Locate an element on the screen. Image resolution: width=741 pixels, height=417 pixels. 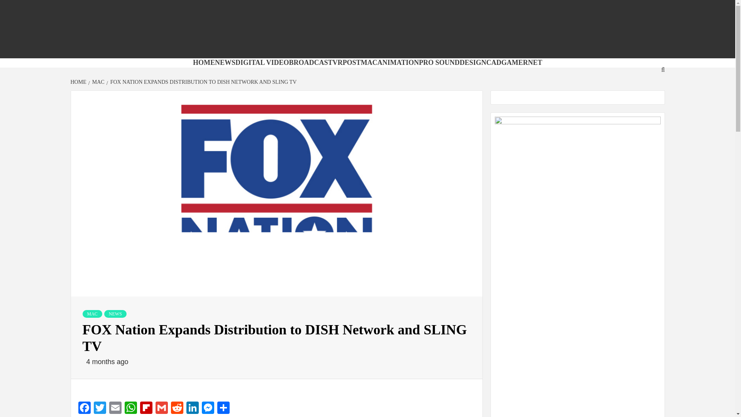
Messenger is located at coordinates (208, 409).